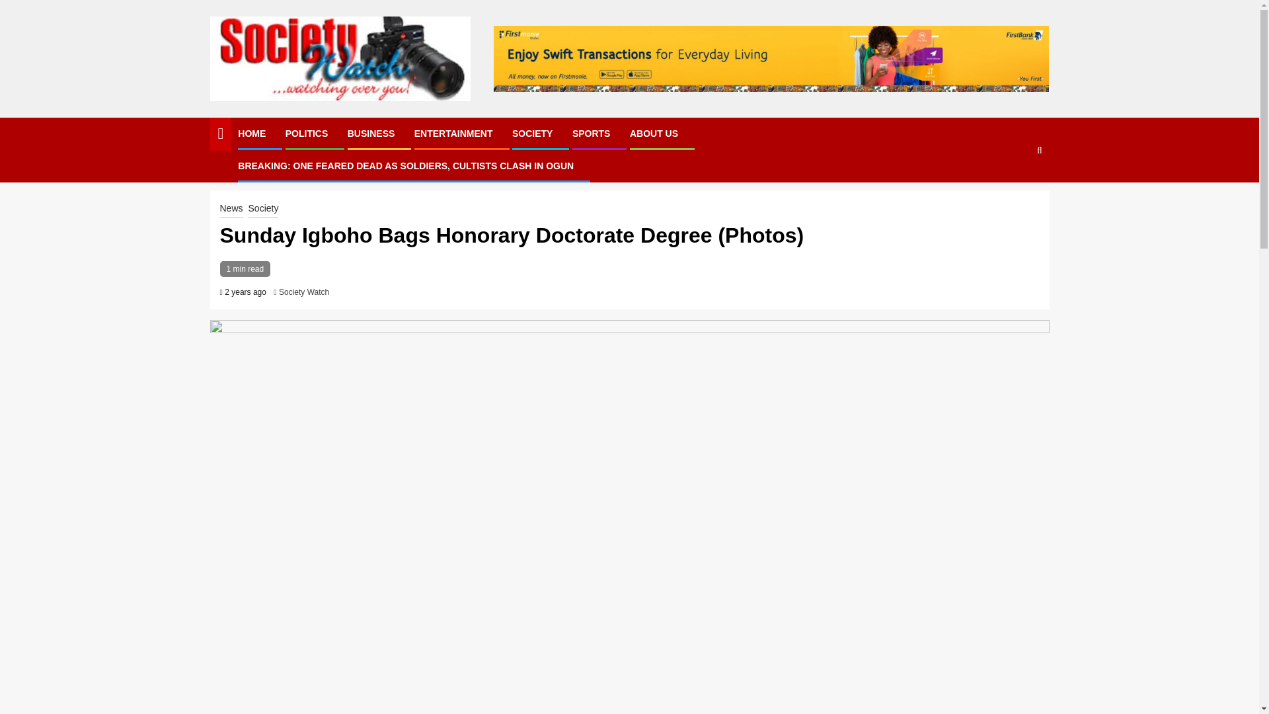 Image resolution: width=1269 pixels, height=714 pixels. I want to click on Society, so click(264, 209).